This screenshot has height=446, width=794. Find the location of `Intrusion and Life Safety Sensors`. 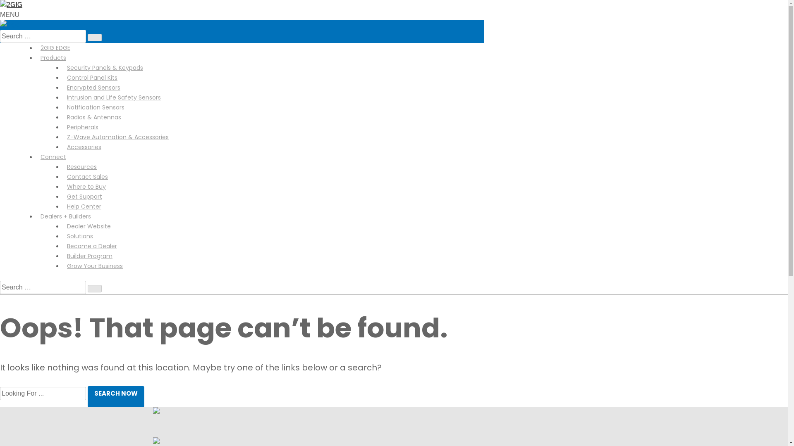

Intrusion and Life Safety Sensors is located at coordinates (114, 97).